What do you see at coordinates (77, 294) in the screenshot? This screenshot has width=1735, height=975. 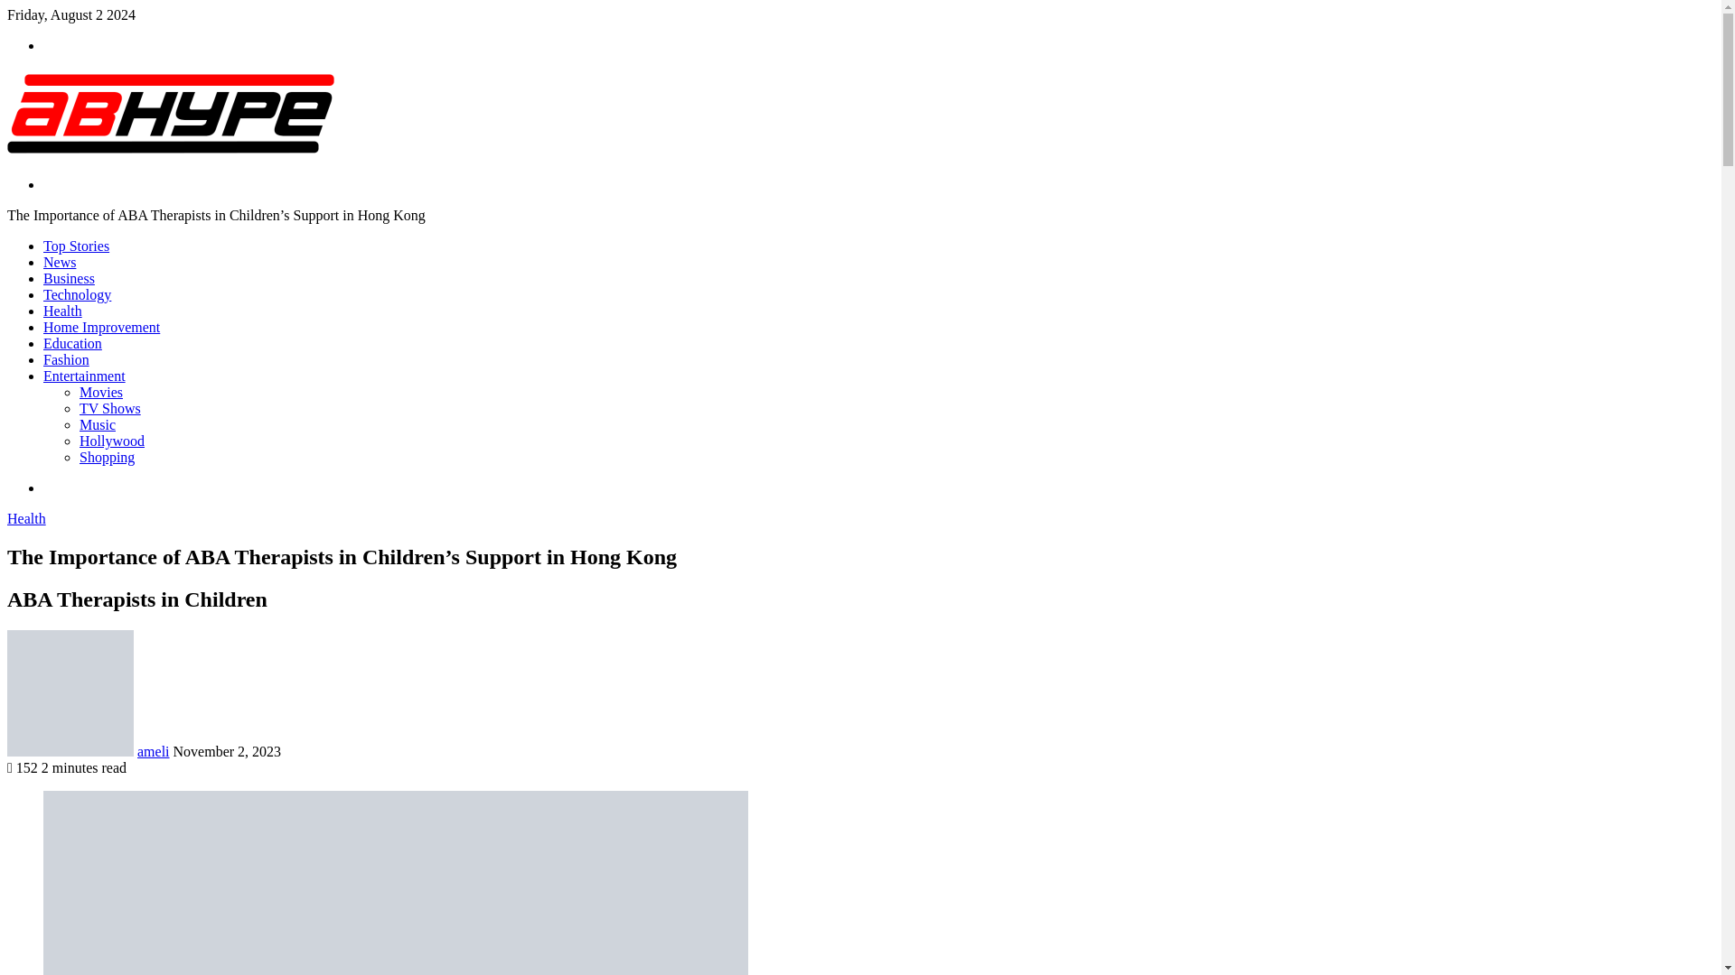 I see `Technology` at bounding box center [77, 294].